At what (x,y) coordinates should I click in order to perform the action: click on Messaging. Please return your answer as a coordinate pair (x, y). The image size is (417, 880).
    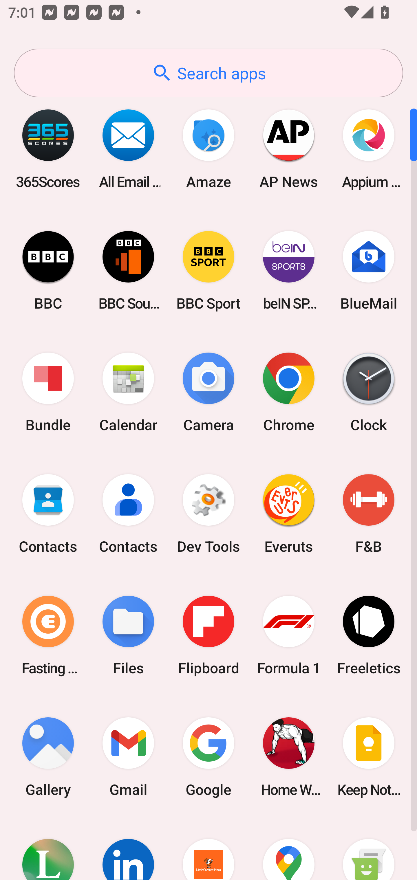
    Looking at the image, I should click on (369, 849).